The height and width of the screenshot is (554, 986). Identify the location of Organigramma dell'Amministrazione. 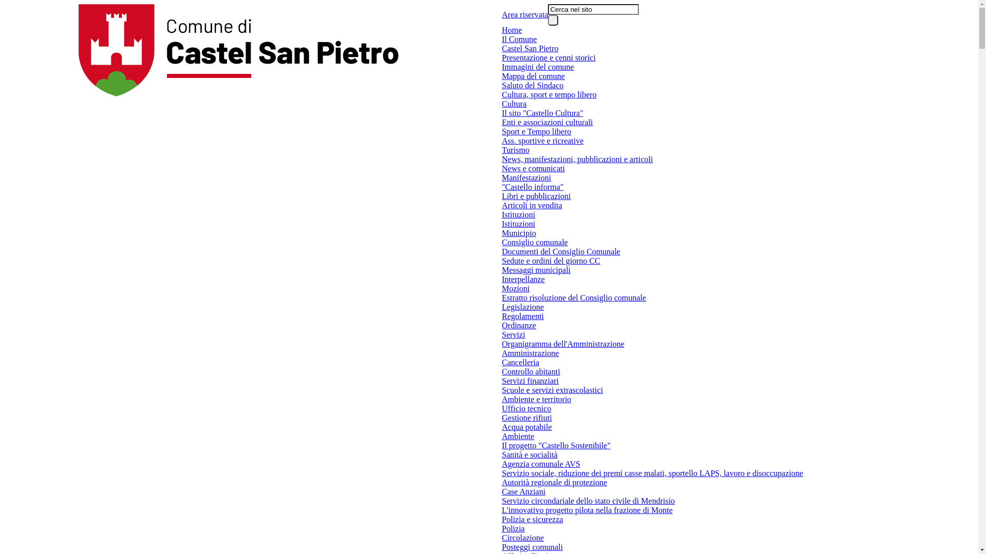
(563, 344).